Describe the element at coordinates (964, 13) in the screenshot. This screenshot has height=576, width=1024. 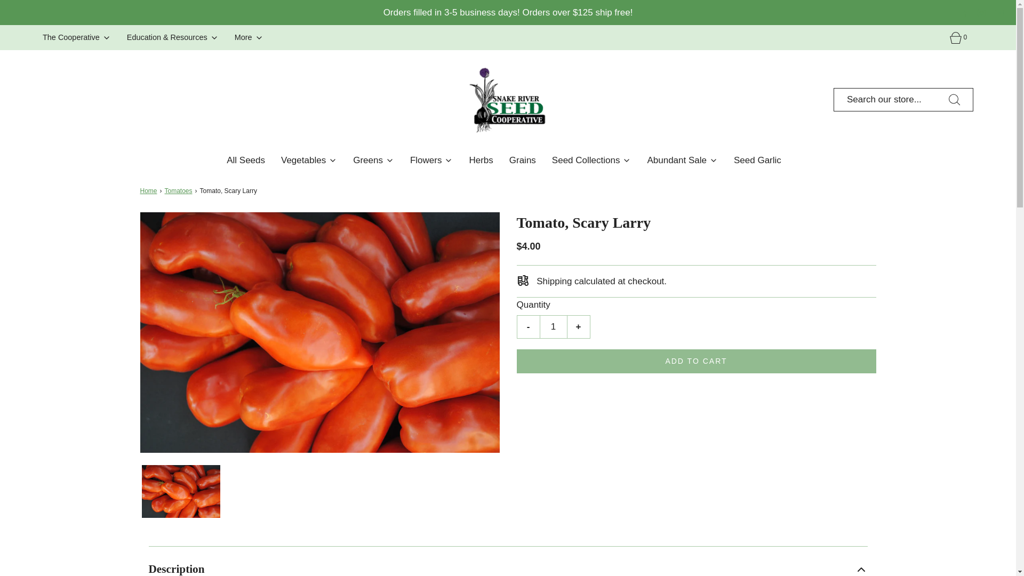
I see `Facebook icon` at that location.